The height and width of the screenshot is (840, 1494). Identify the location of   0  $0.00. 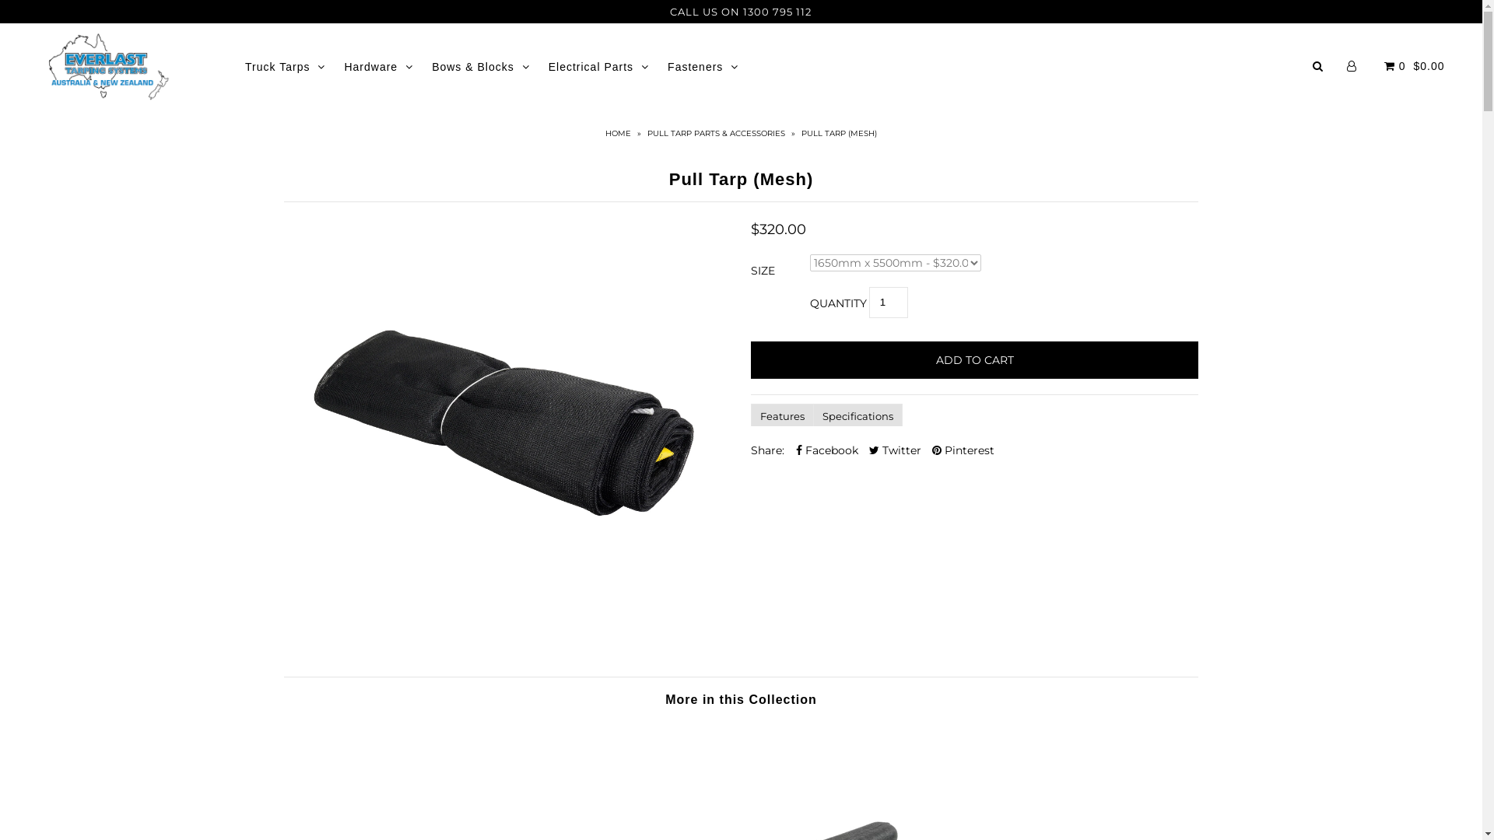
(1412, 66).